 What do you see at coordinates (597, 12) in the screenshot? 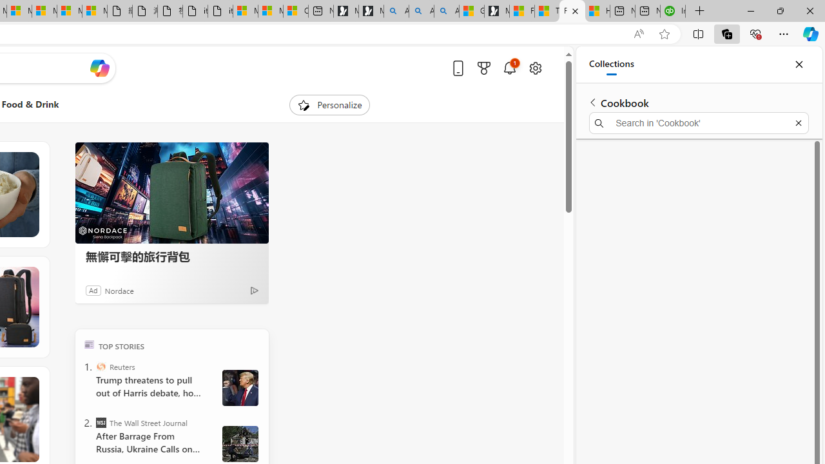
I see `How to Use a TV as a Computer Monitor` at bounding box center [597, 12].